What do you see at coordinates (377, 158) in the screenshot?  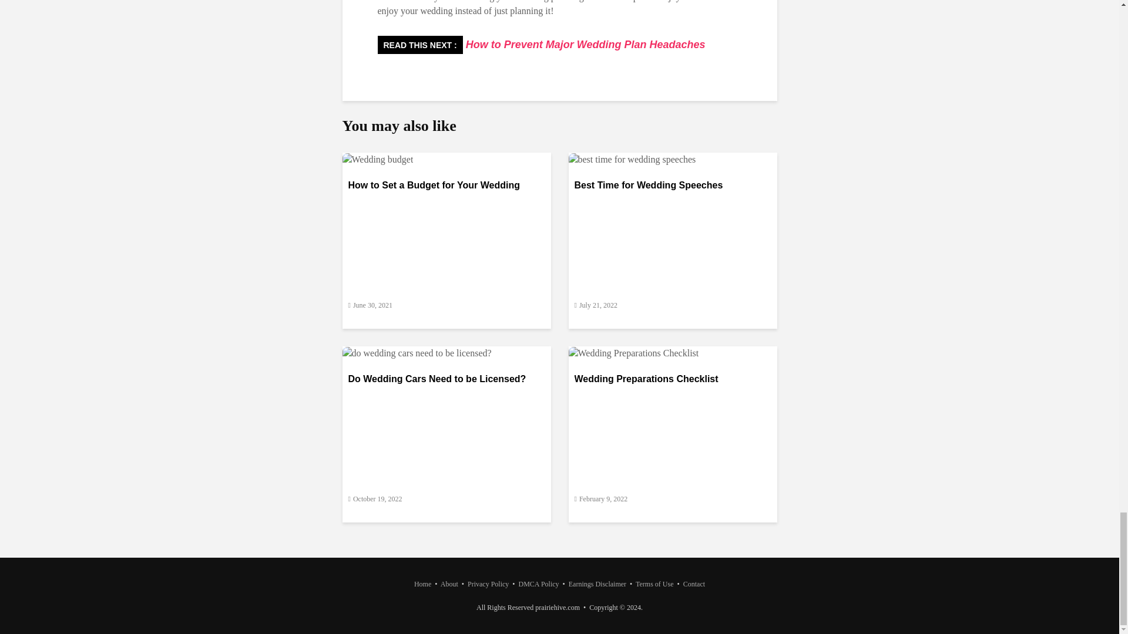 I see `How to Set a Budget for Your Wedding` at bounding box center [377, 158].